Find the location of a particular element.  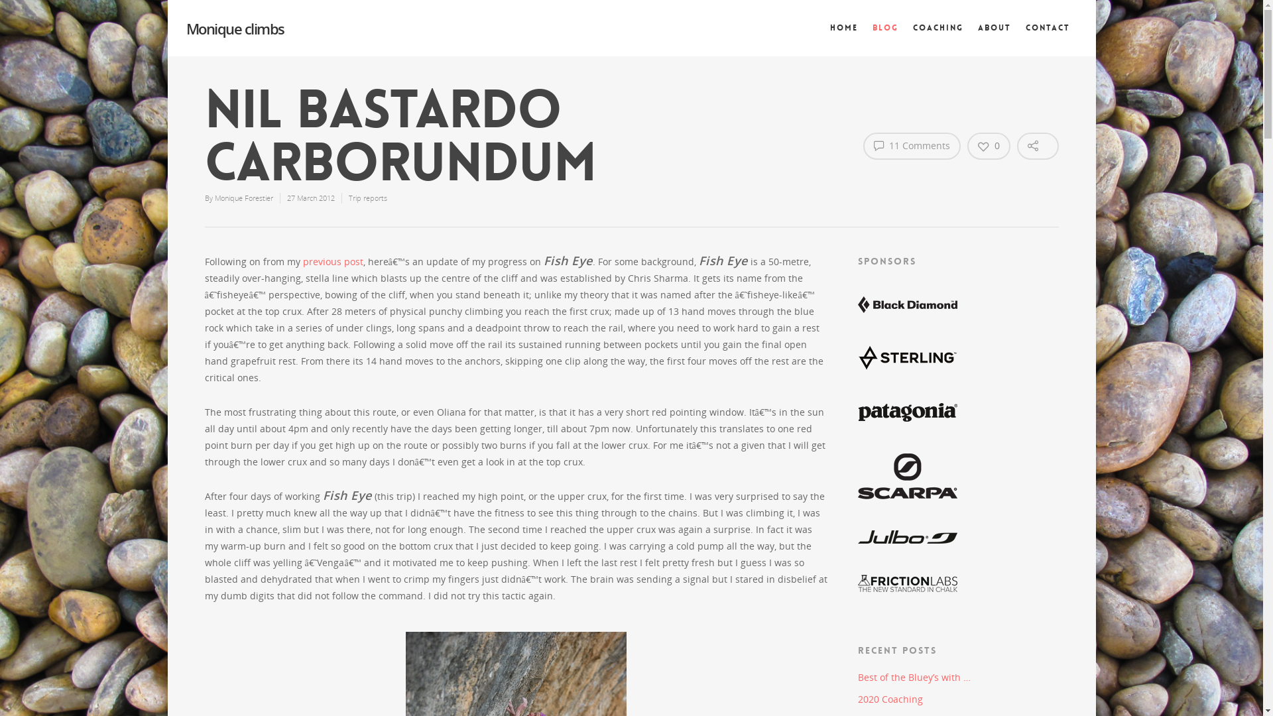

Monique climbs is located at coordinates (235, 29).